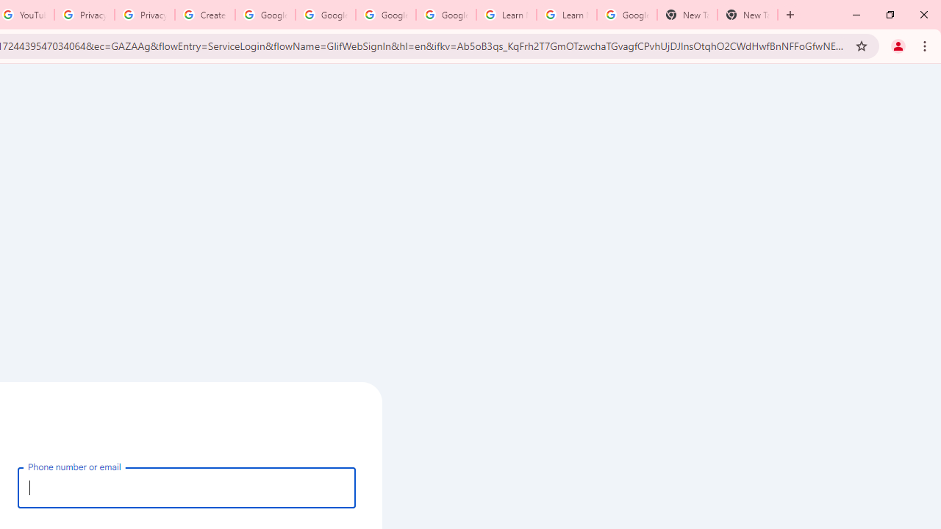 This screenshot has width=941, height=529. Describe the element at coordinates (187, 487) in the screenshot. I see `Phone number or email` at that location.